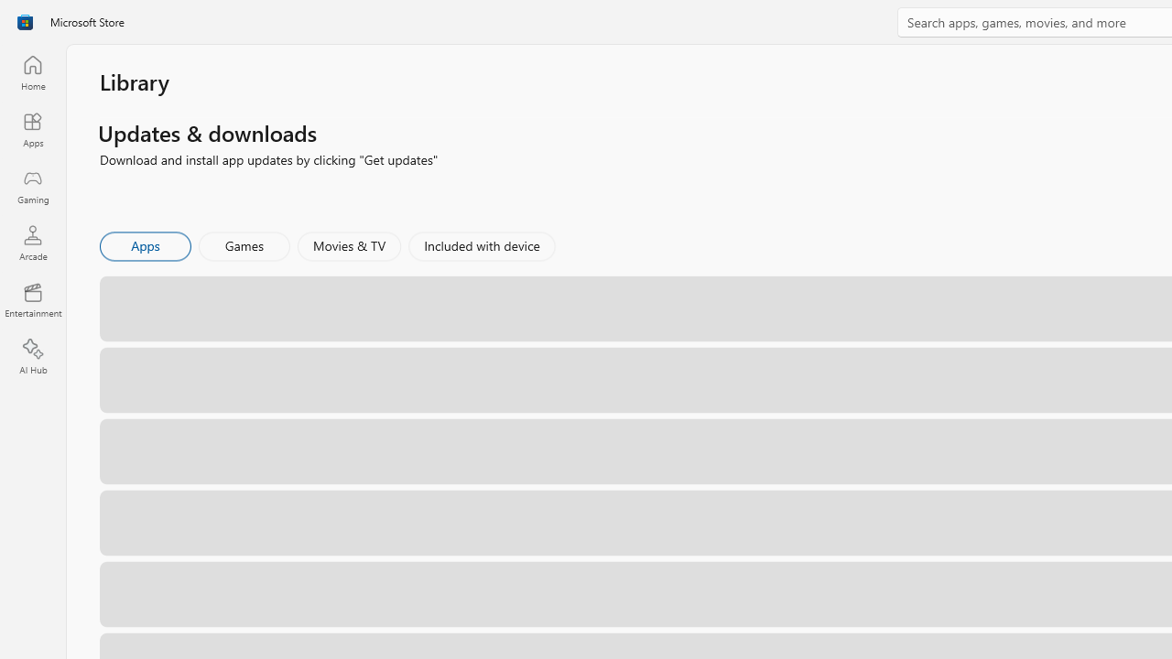  I want to click on Home, so click(33, 72).